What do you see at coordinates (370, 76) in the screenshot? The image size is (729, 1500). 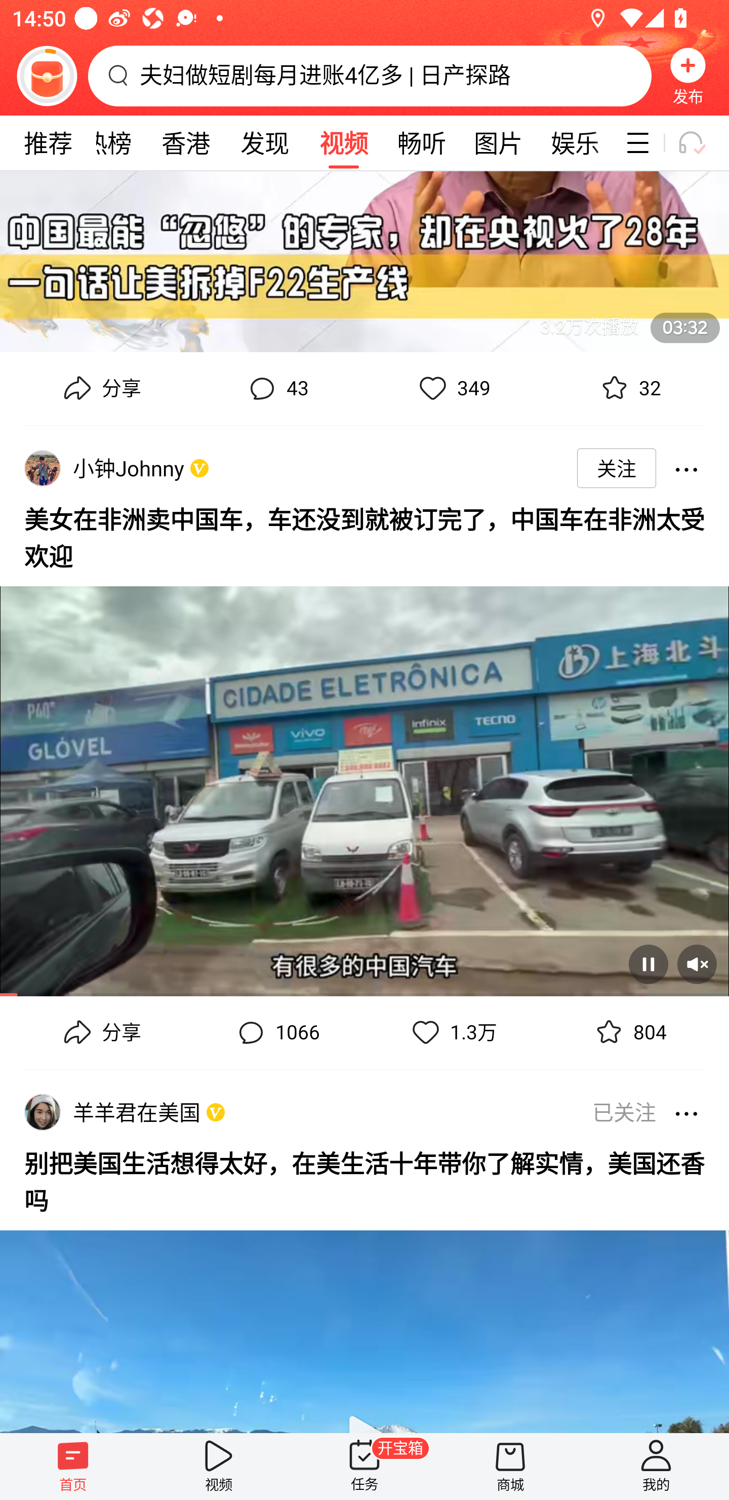 I see `夫妇做短剧每月进账4亿多 | 日产探路 搜索框，夫妇做短剧每月进账4亿多 | 日产探路` at bounding box center [370, 76].